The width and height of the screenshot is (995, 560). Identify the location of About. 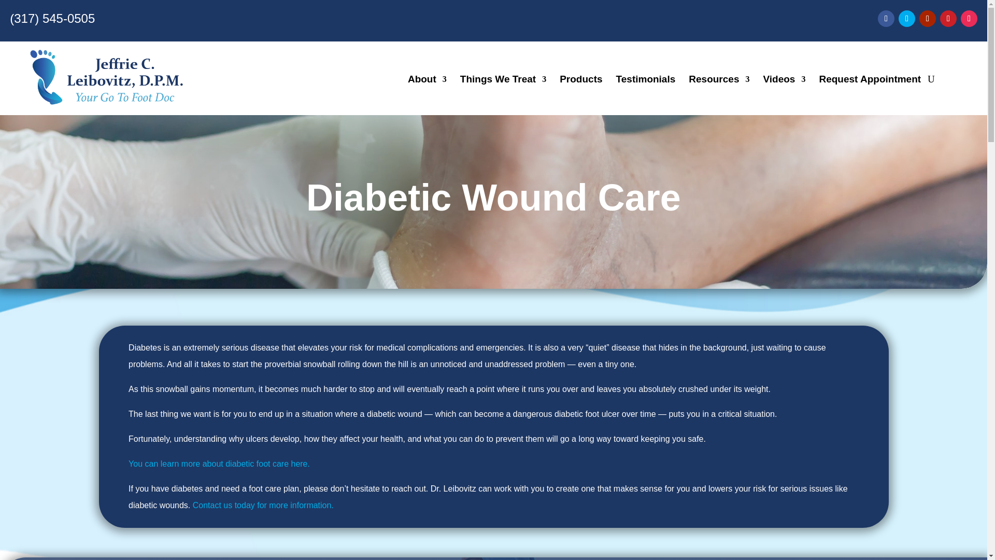
(427, 81).